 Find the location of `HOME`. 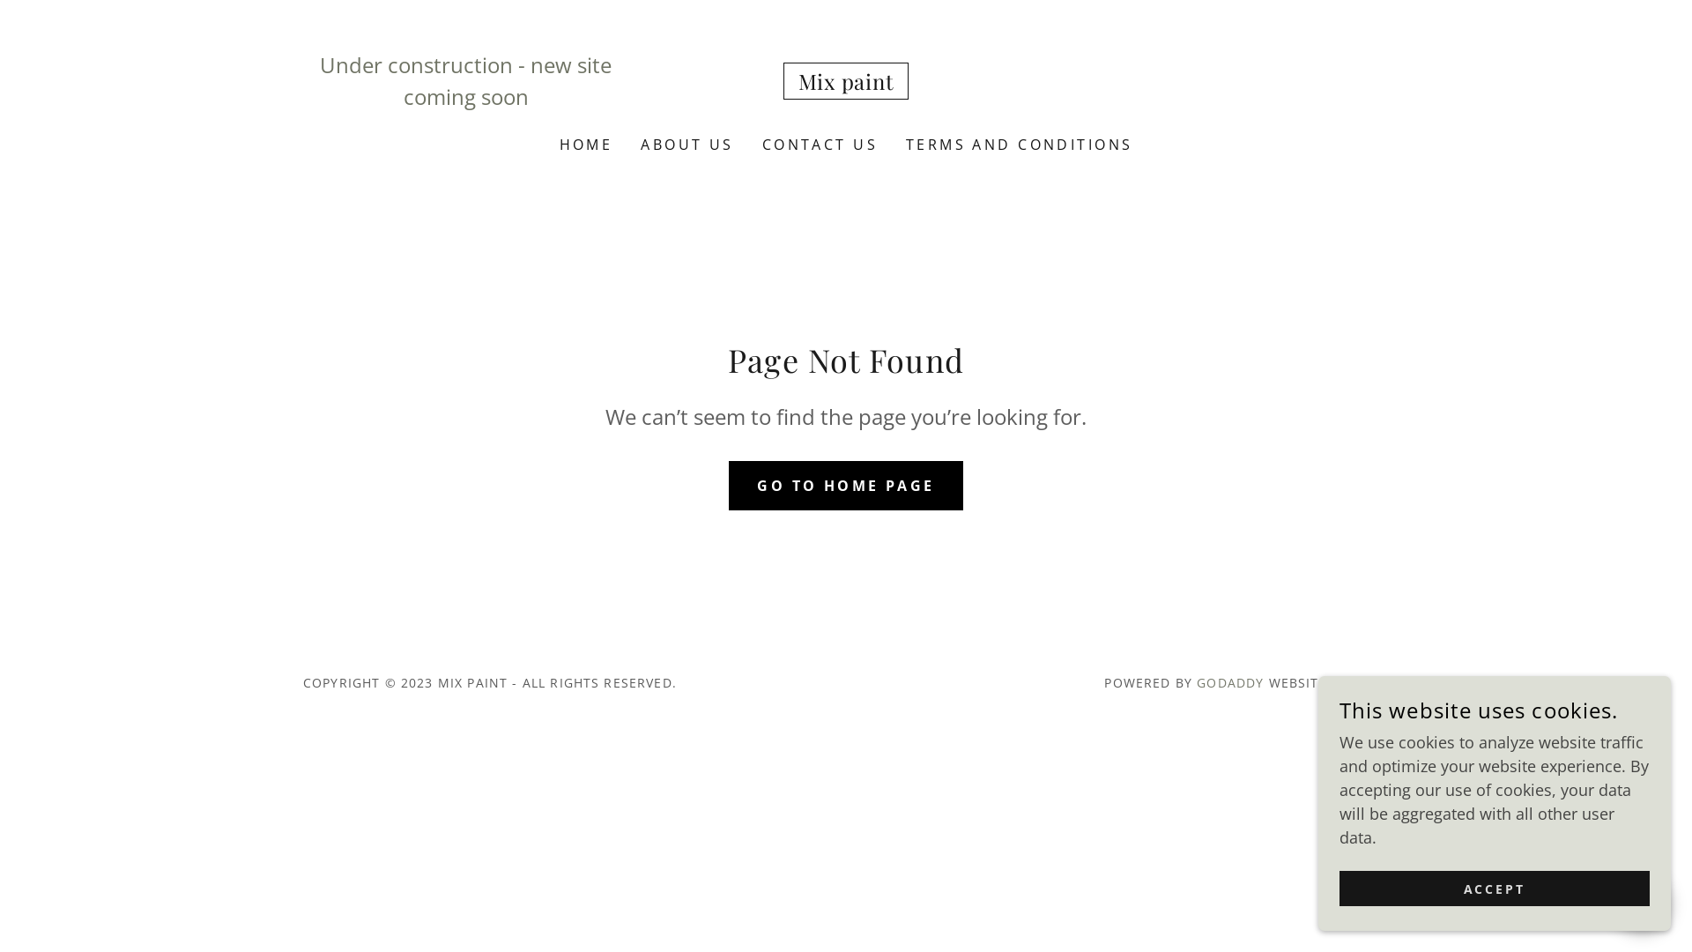

HOME is located at coordinates (587, 145).